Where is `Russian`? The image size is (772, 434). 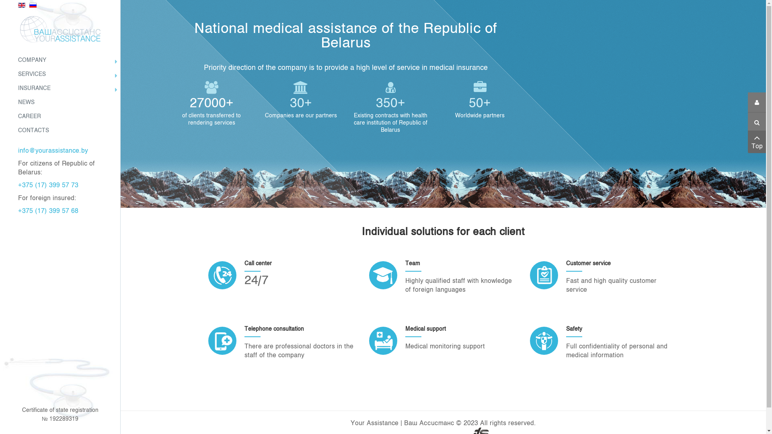 Russian is located at coordinates (33, 5).